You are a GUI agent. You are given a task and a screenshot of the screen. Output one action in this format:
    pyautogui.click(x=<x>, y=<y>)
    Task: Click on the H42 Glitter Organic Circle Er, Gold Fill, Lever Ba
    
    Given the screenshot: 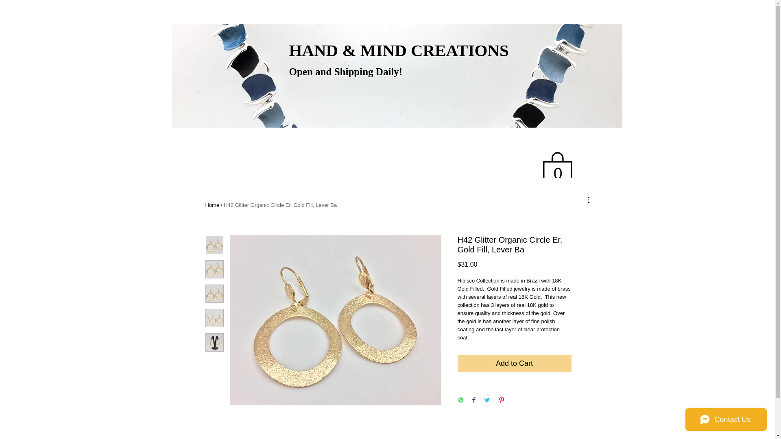 What is the action you would take?
    pyautogui.click(x=280, y=205)
    